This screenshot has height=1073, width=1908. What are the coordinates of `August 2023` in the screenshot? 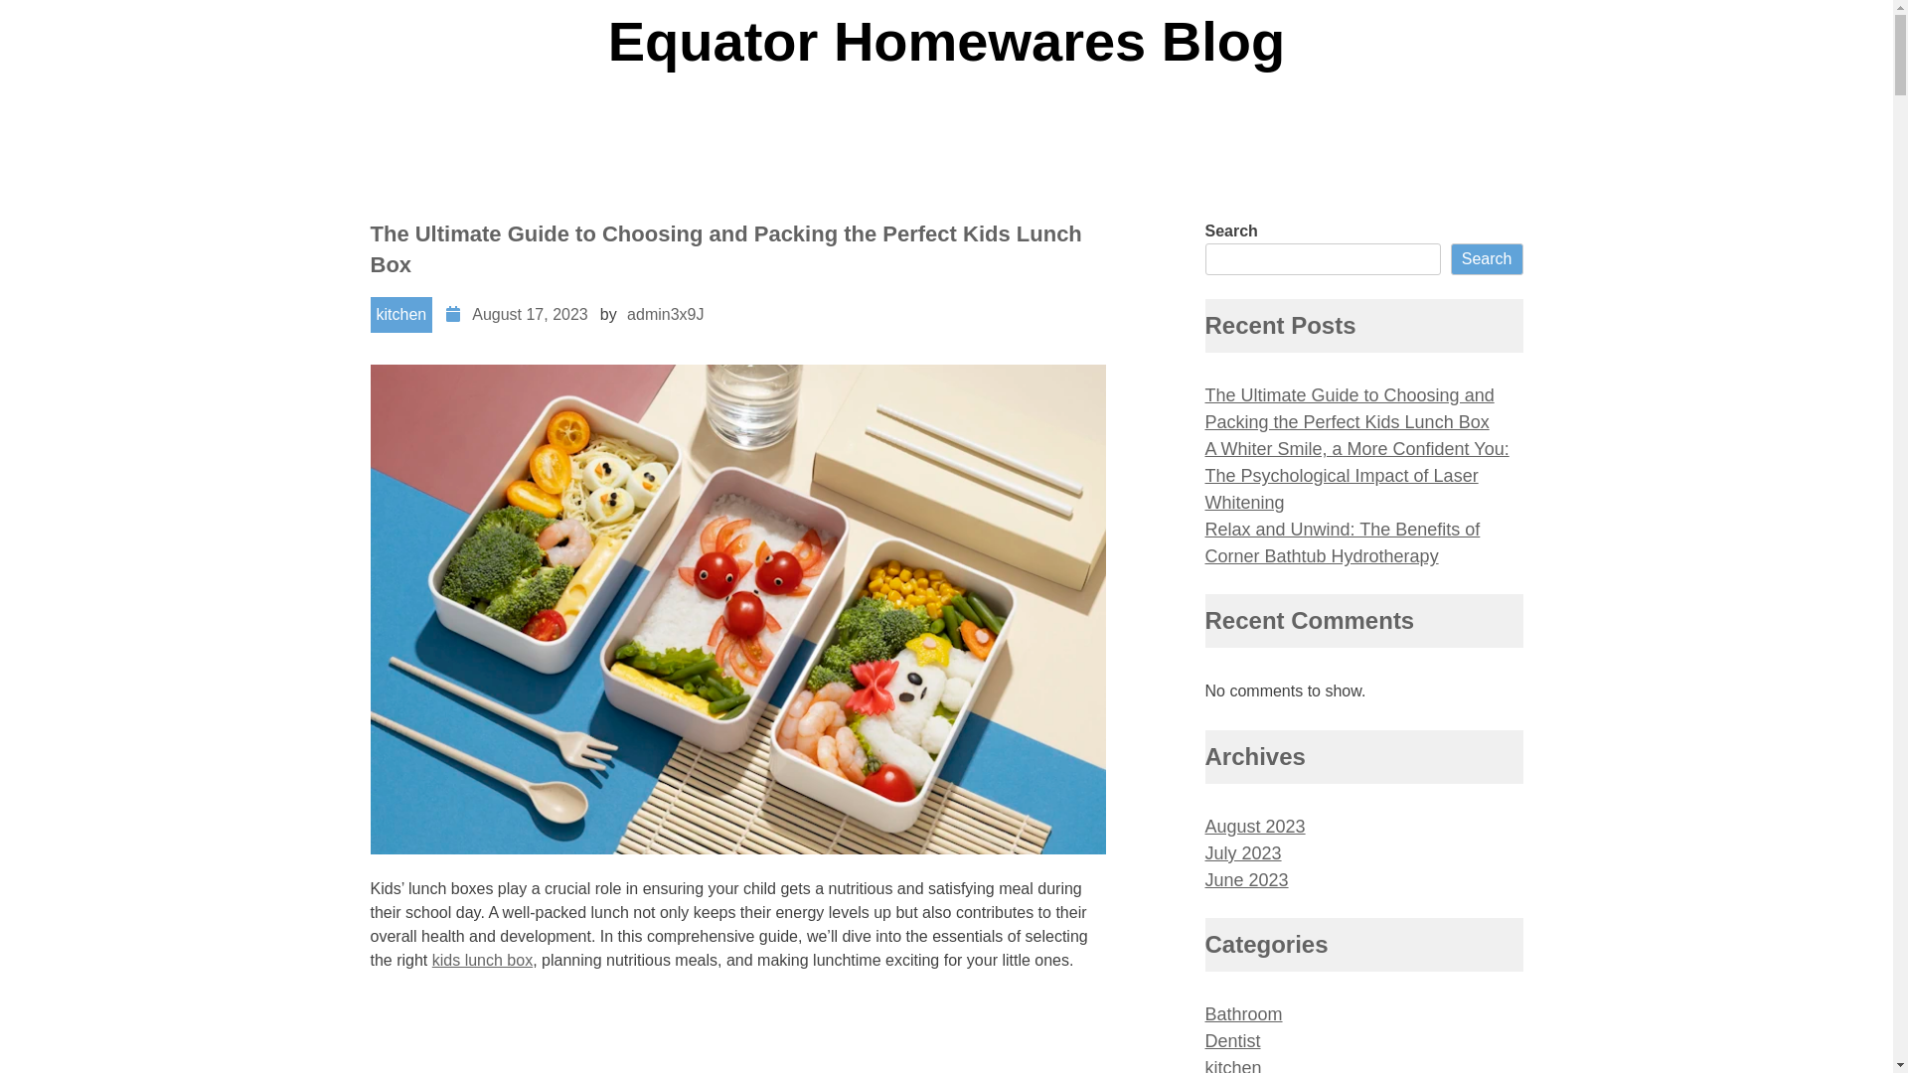 It's located at (1254, 827).